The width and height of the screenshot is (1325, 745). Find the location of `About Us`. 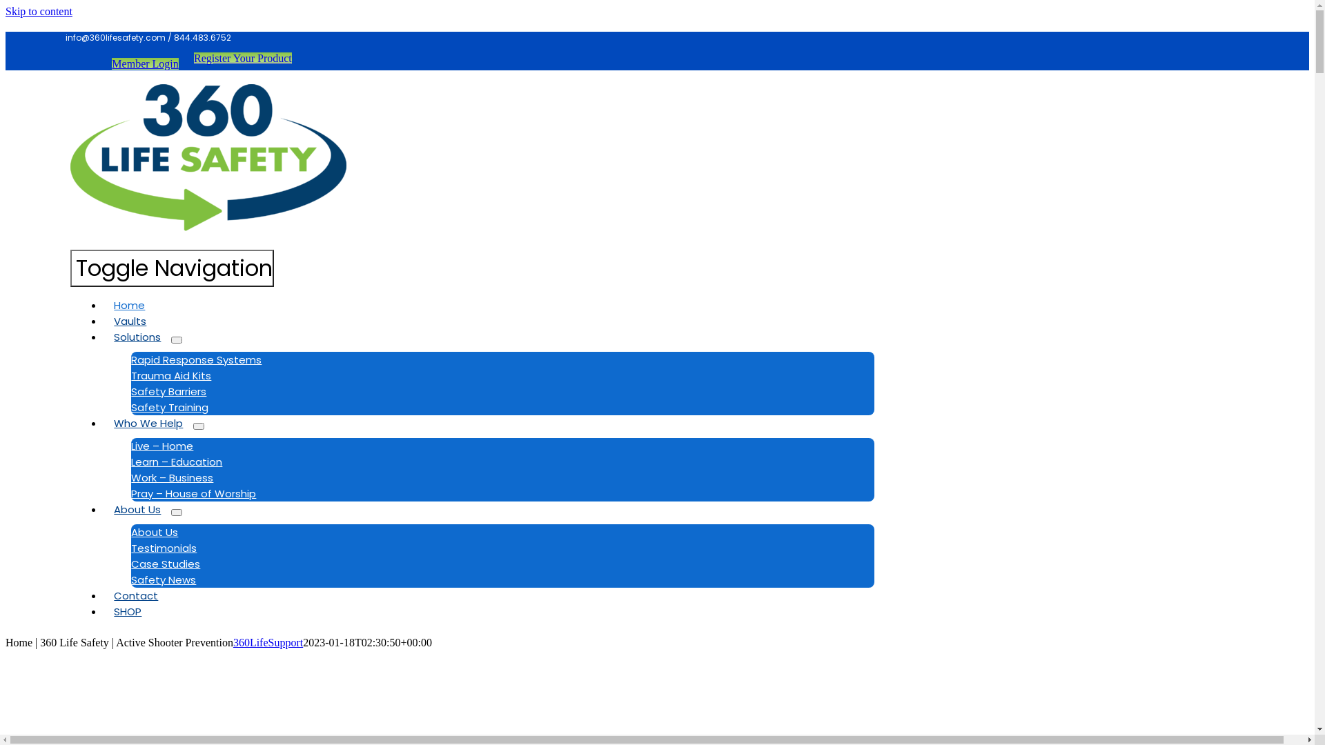

About Us is located at coordinates (155, 533).